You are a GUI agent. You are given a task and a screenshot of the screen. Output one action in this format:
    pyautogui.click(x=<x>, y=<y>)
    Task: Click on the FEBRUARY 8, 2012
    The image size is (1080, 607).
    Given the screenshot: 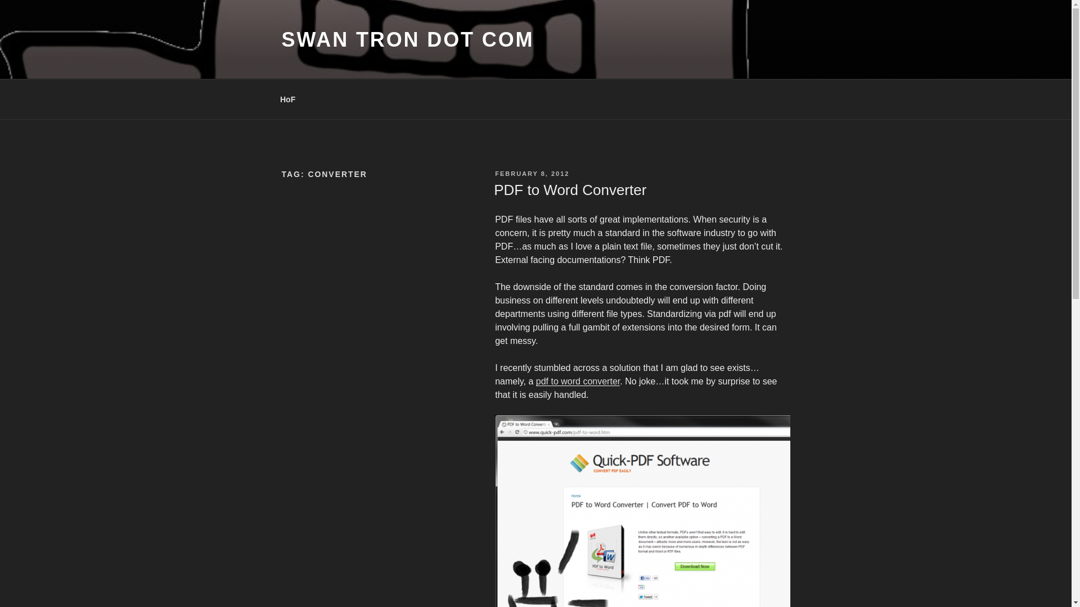 What is the action you would take?
    pyautogui.click(x=532, y=174)
    